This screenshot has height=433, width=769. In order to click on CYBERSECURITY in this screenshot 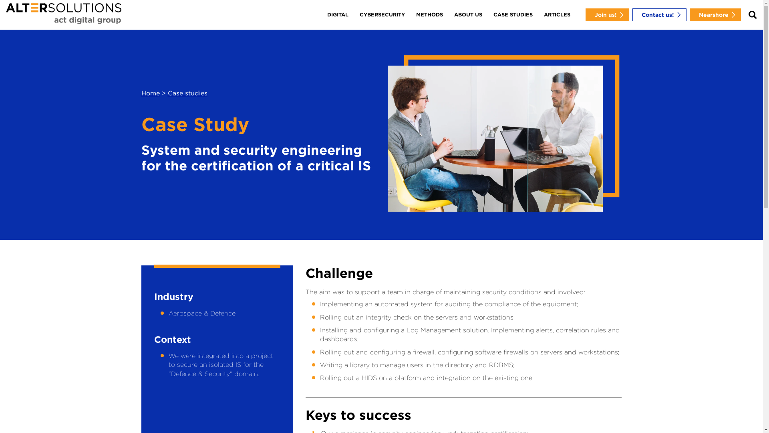, I will do `click(382, 15)`.